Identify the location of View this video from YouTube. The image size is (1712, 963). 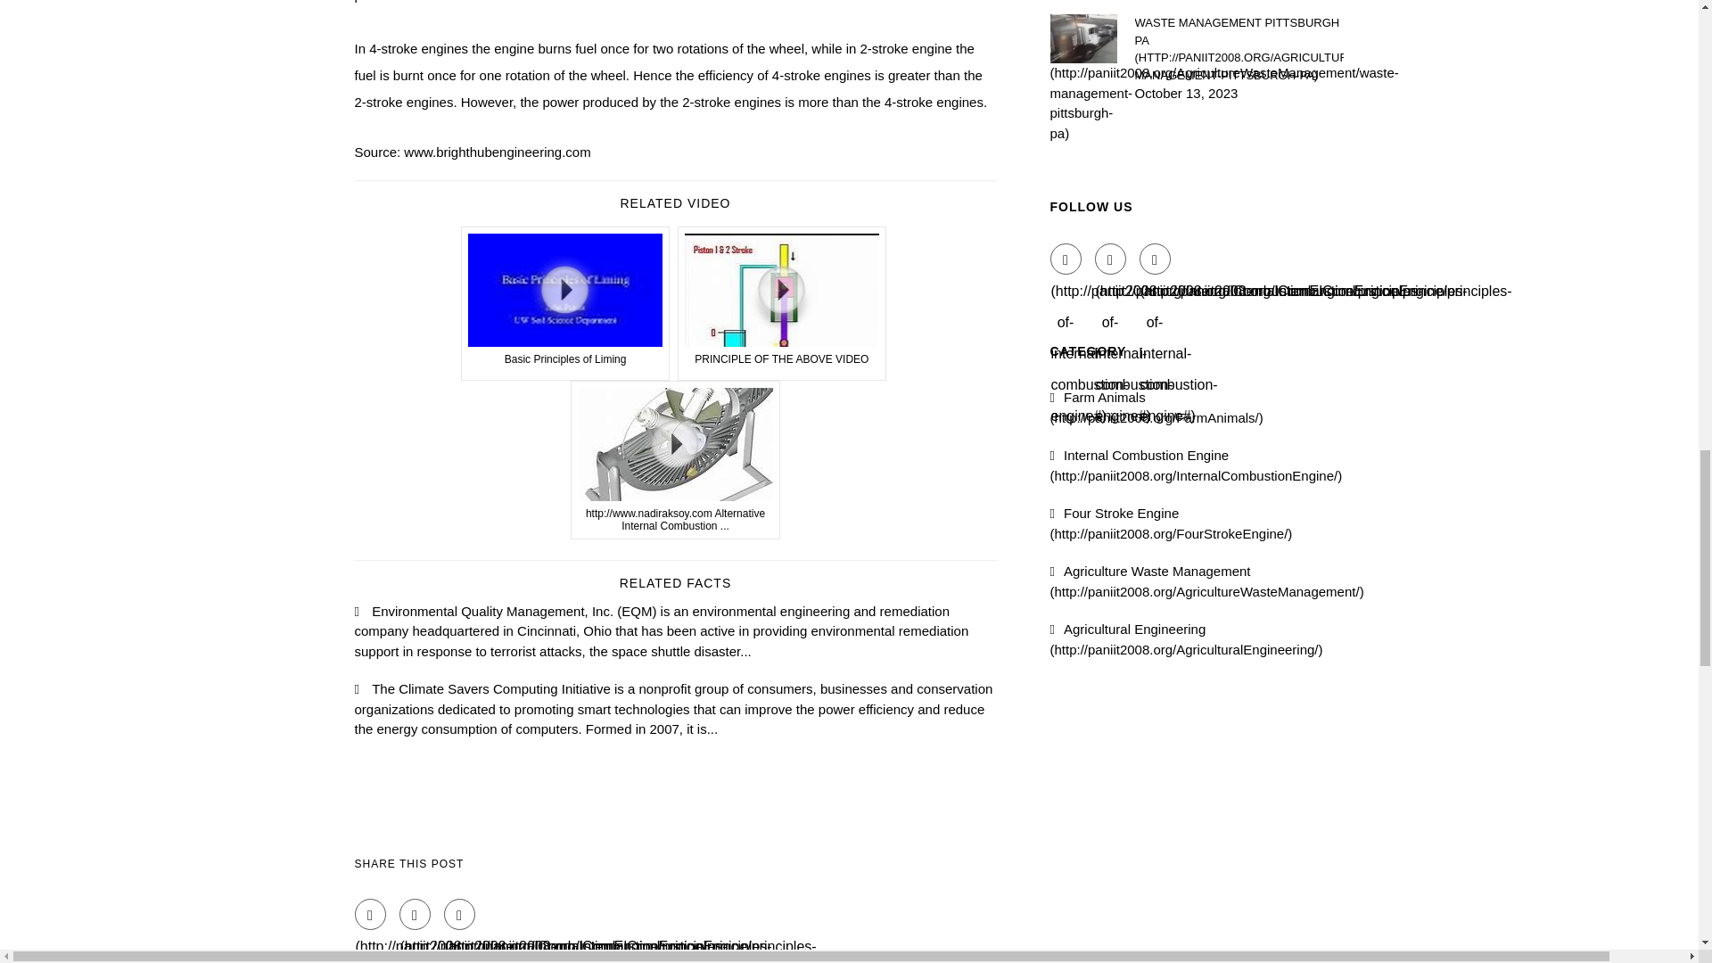
(675, 459).